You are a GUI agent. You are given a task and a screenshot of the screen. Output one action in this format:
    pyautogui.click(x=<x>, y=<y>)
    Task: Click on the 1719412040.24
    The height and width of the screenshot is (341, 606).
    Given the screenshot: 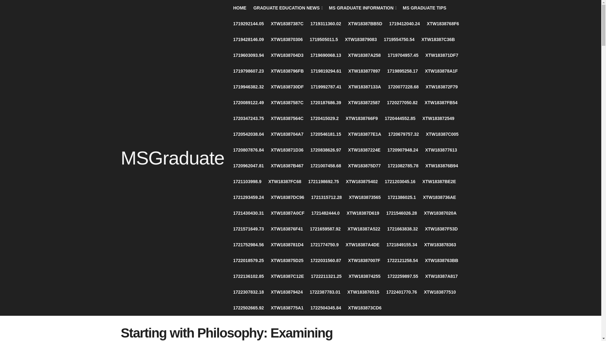 What is the action you would take?
    pyautogui.click(x=404, y=23)
    